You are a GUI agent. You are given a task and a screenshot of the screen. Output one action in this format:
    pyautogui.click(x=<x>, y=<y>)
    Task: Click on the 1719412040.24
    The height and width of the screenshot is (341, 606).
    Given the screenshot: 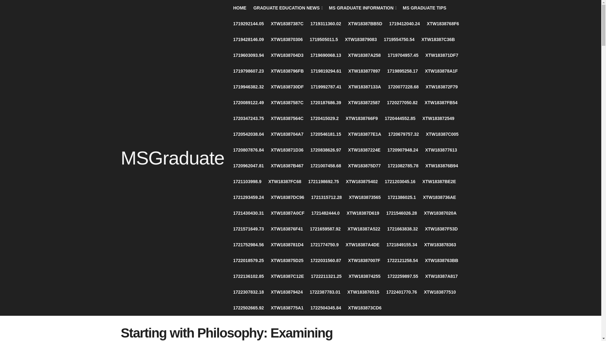 What is the action you would take?
    pyautogui.click(x=404, y=23)
    